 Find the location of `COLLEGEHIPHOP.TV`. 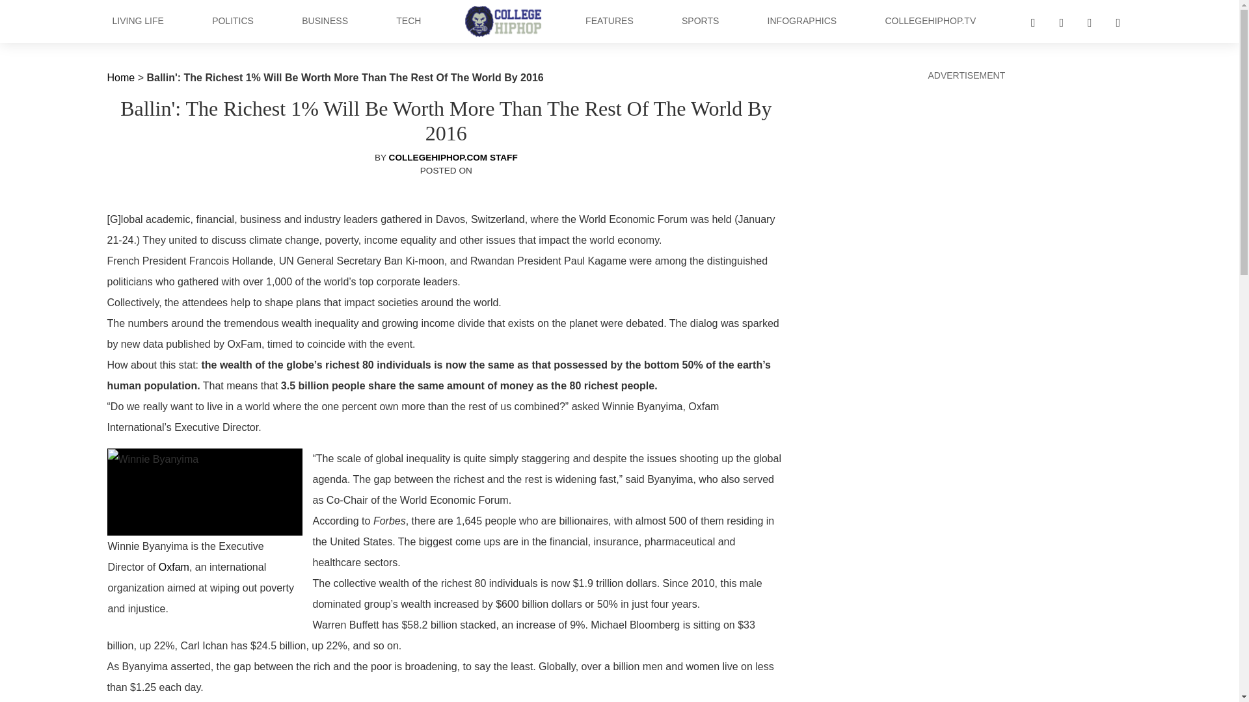

COLLEGEHIPHOP.TV is located at coordinates (930, 21).